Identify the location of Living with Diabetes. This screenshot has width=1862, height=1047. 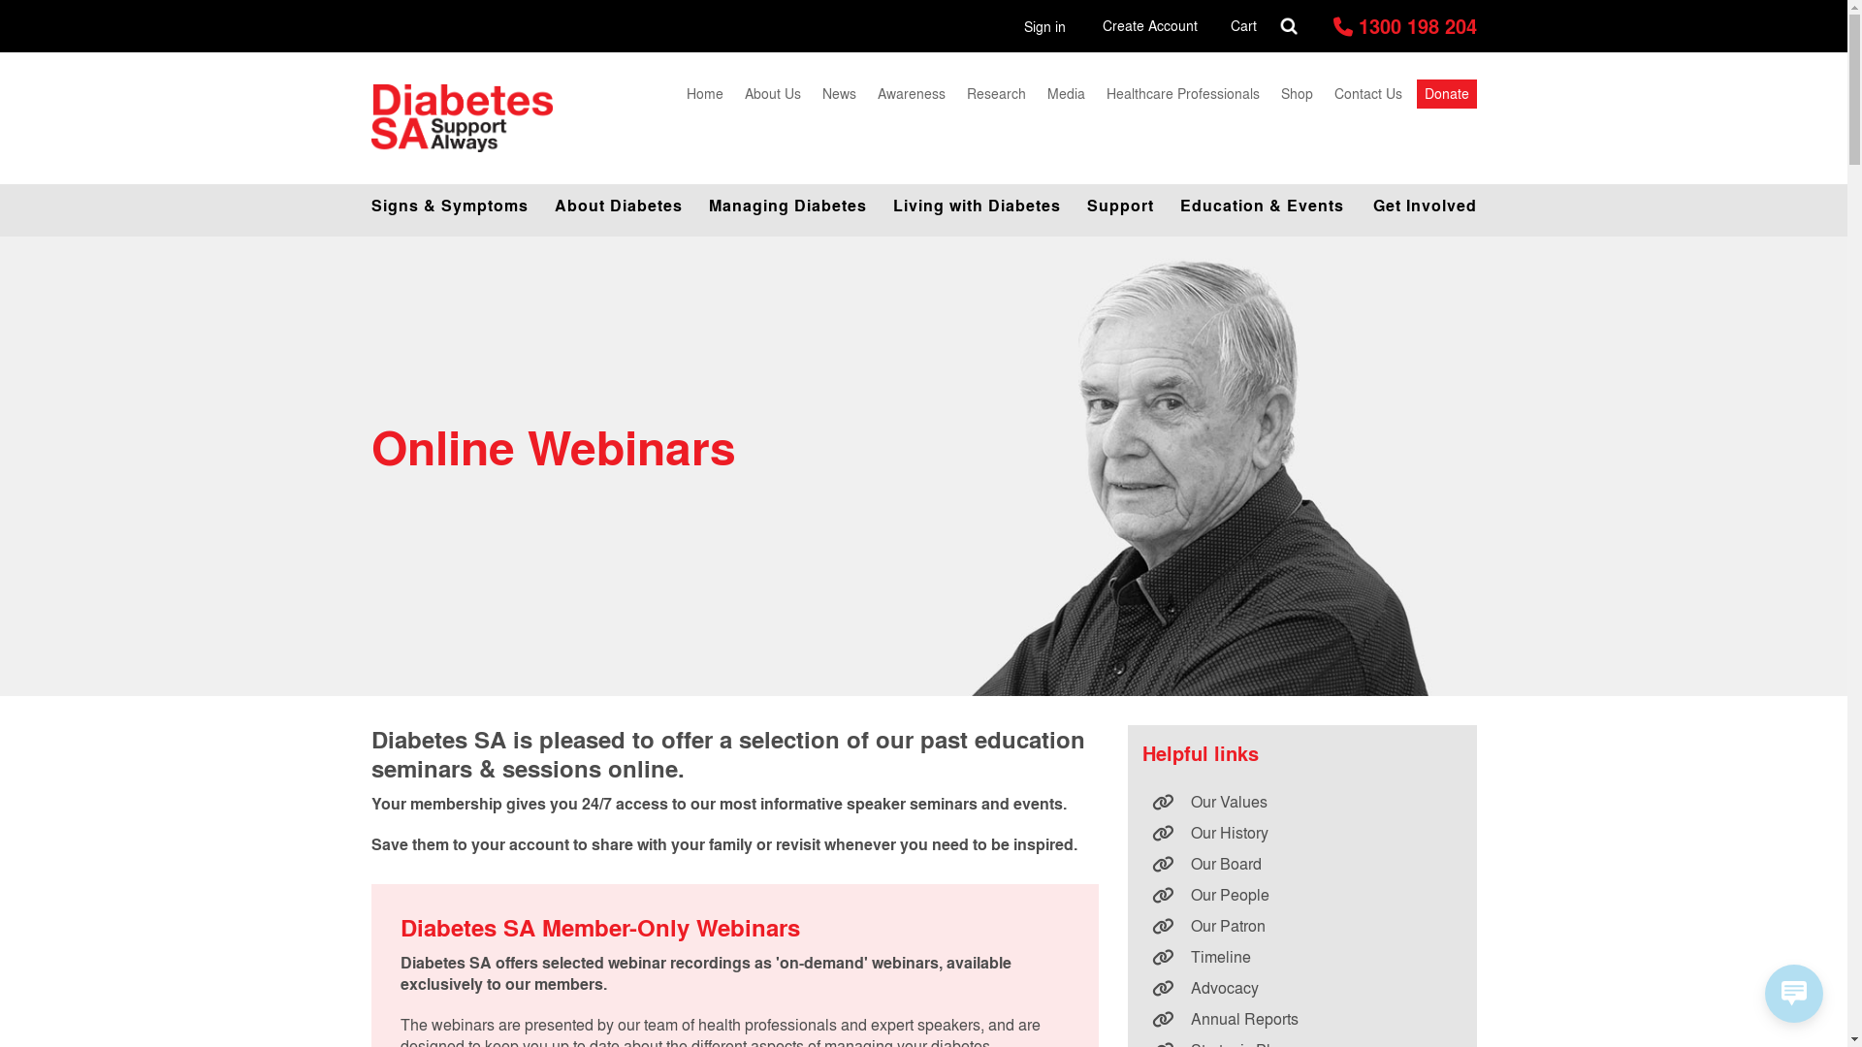
(976, 206).